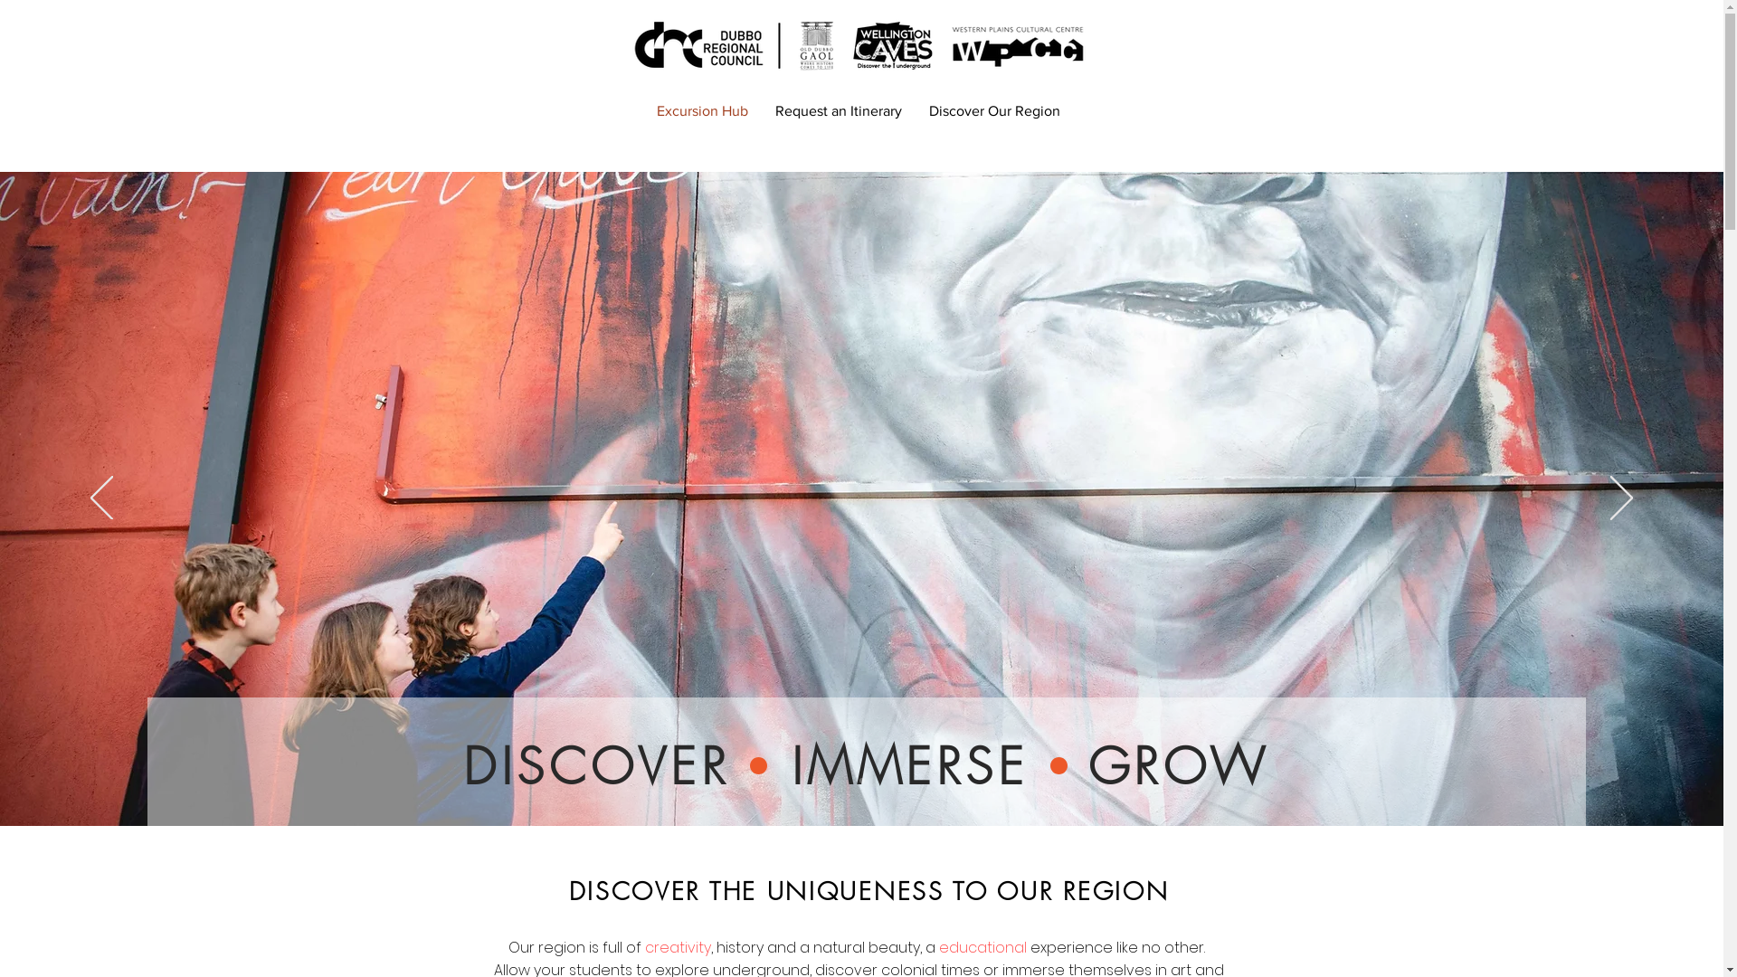 The image size is (1737, 977). Describe the element at coordinates (702, 111) in the screenshot. I see `Excursion Hub` at that location.